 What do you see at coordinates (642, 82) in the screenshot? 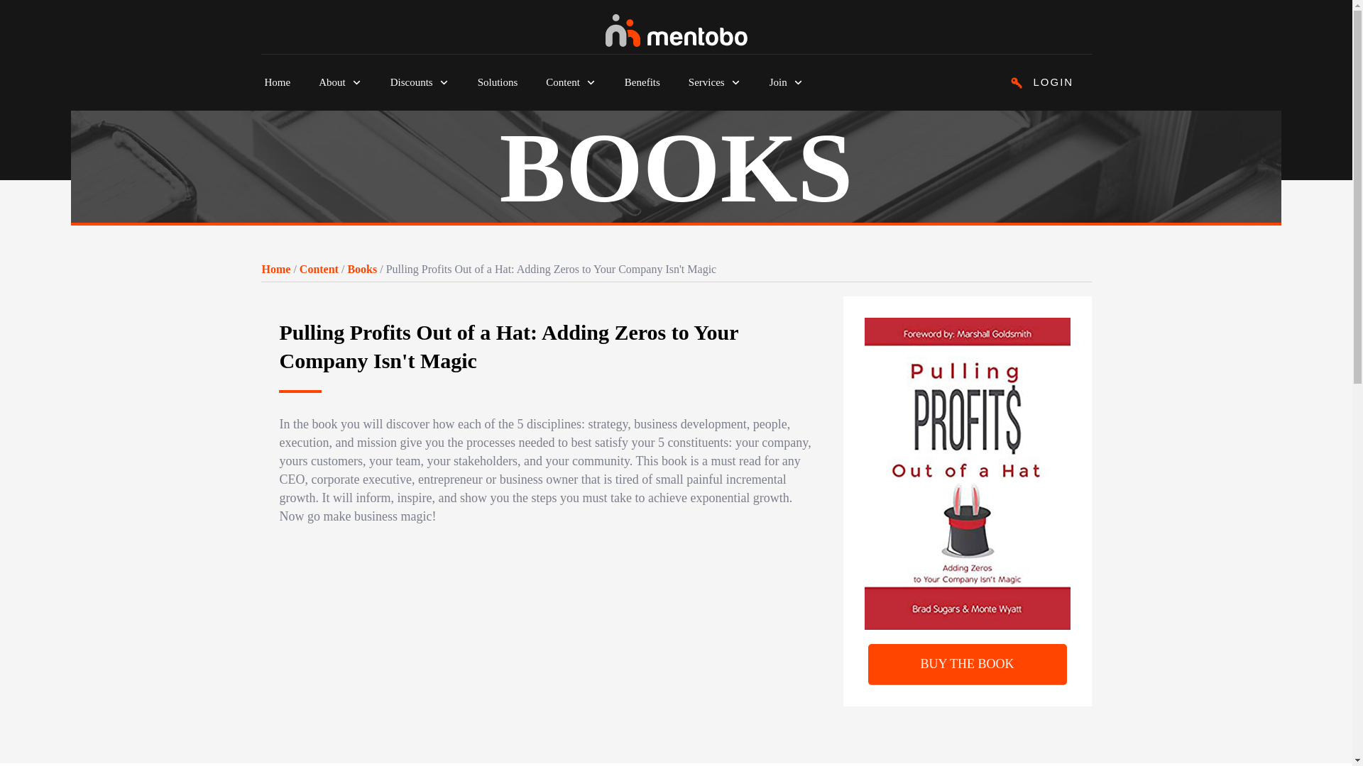
I see `Benefits` at bounding box center [642, 82].